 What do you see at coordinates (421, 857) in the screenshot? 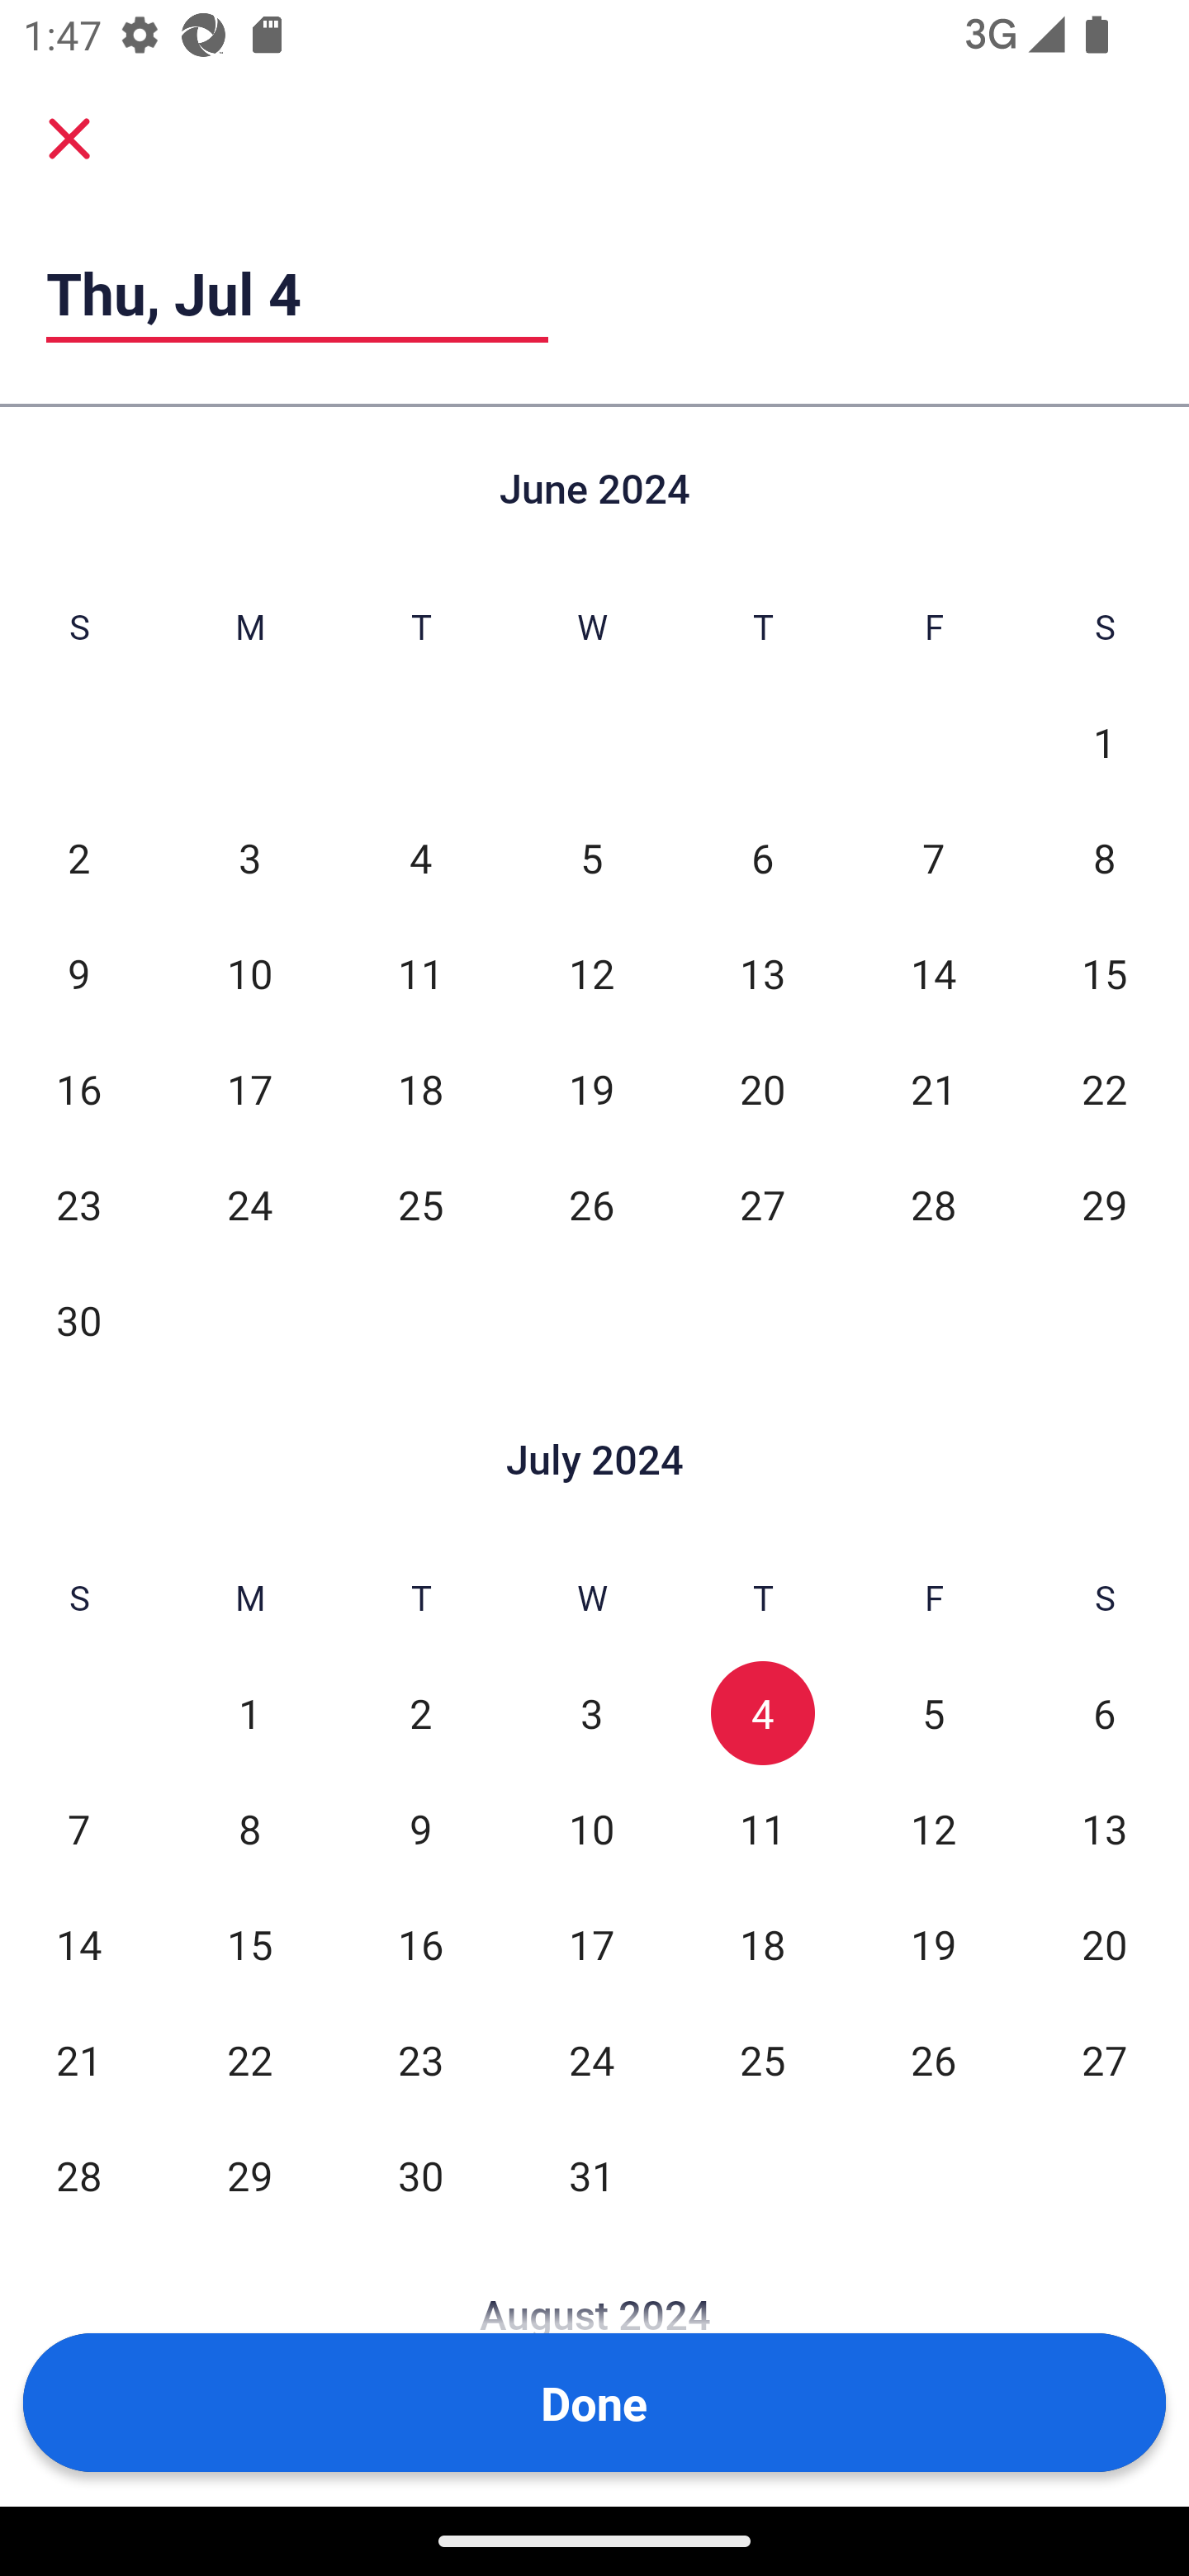
I see `4 Tue, Jun 4, Not Selected` at bounding box center [421, 857].